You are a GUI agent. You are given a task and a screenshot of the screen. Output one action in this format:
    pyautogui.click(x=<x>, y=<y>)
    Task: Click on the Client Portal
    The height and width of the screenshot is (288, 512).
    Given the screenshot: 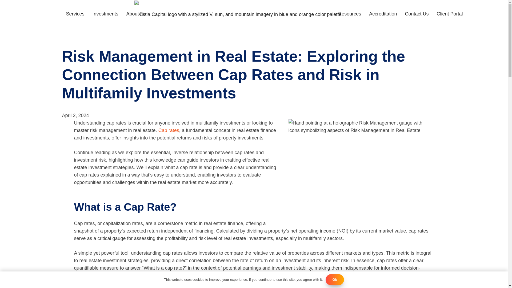 What is the action you would take?
    pyautogui.click(x=450, y=14)
    